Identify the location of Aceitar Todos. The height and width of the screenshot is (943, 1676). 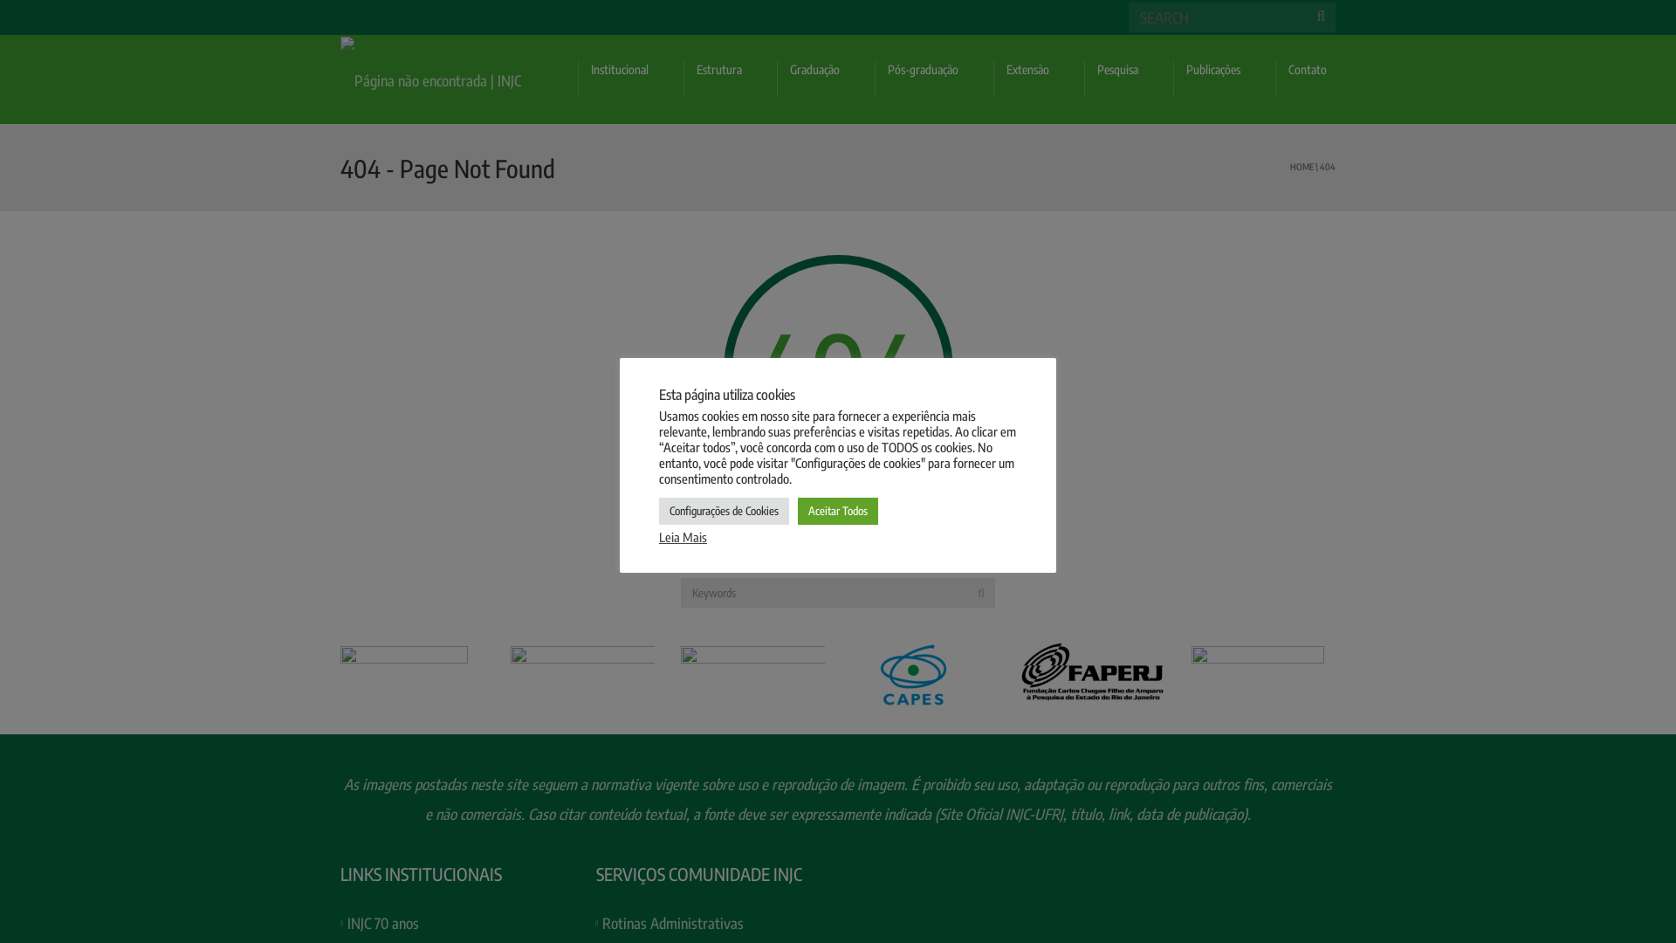
(838, 512).